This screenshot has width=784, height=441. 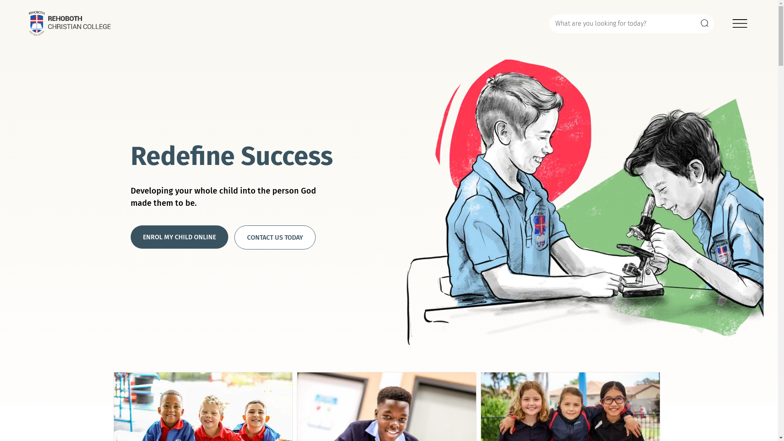 I want to click on CONTACT US TODAY, so click(x=275, y=238).